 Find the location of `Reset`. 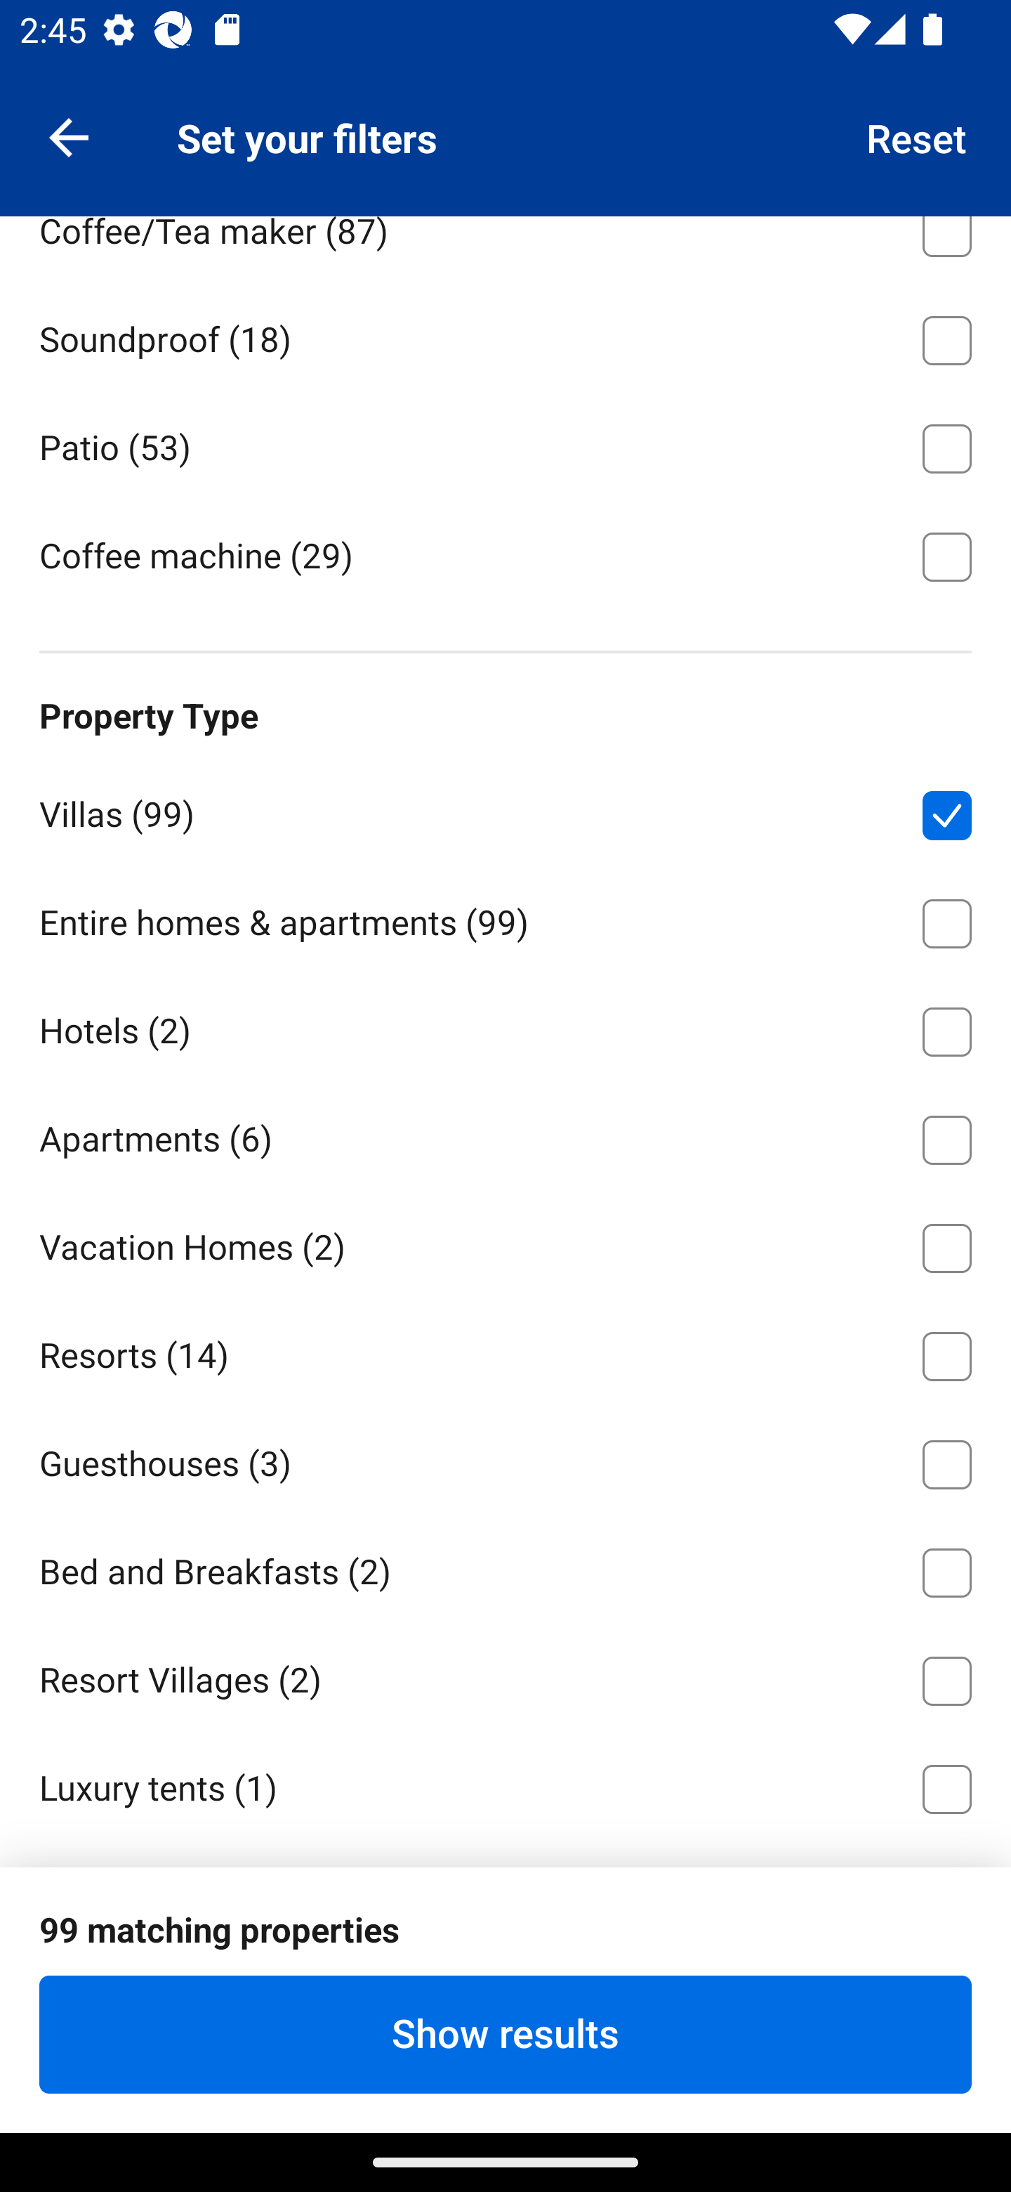

Reset is located at coordinates (917, 136).